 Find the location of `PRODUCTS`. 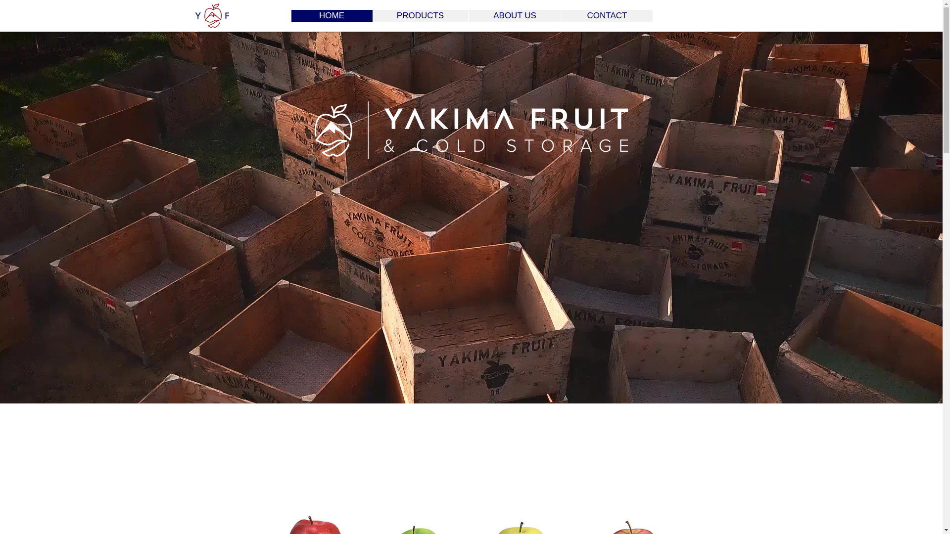

PRODUCTS is located at coordinates (420, 16).